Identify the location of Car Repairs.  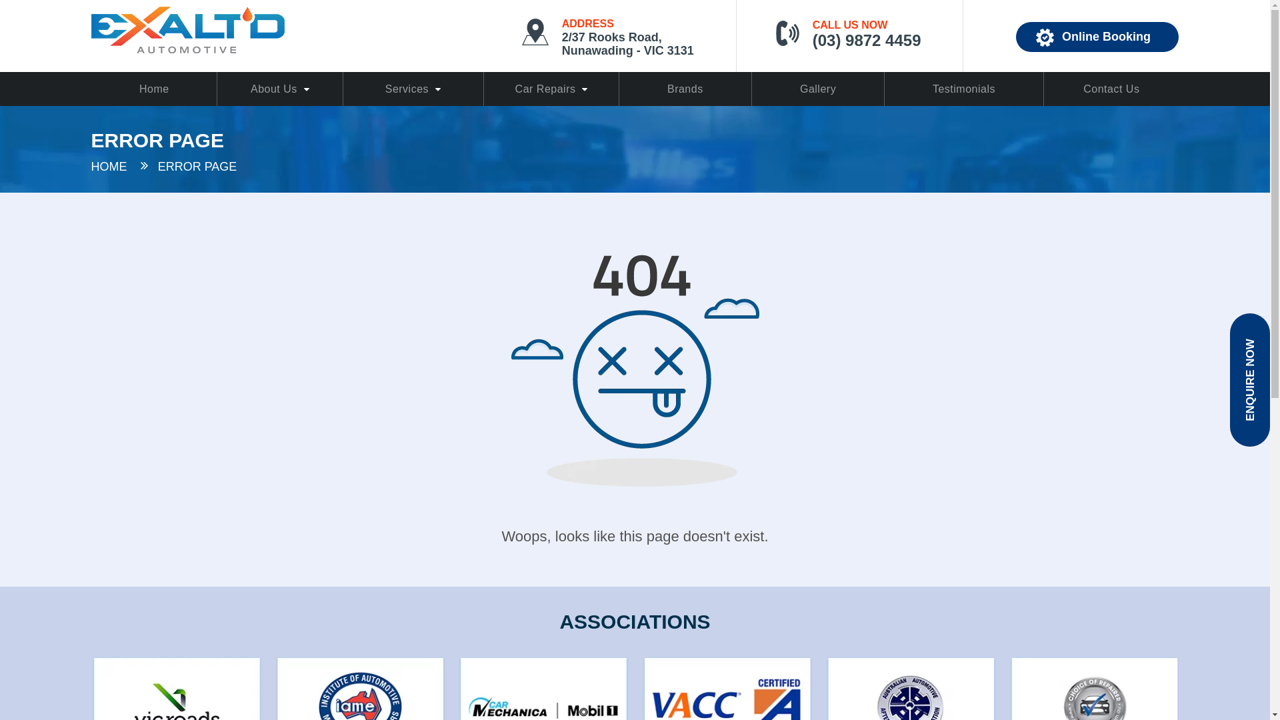
(552, 89).